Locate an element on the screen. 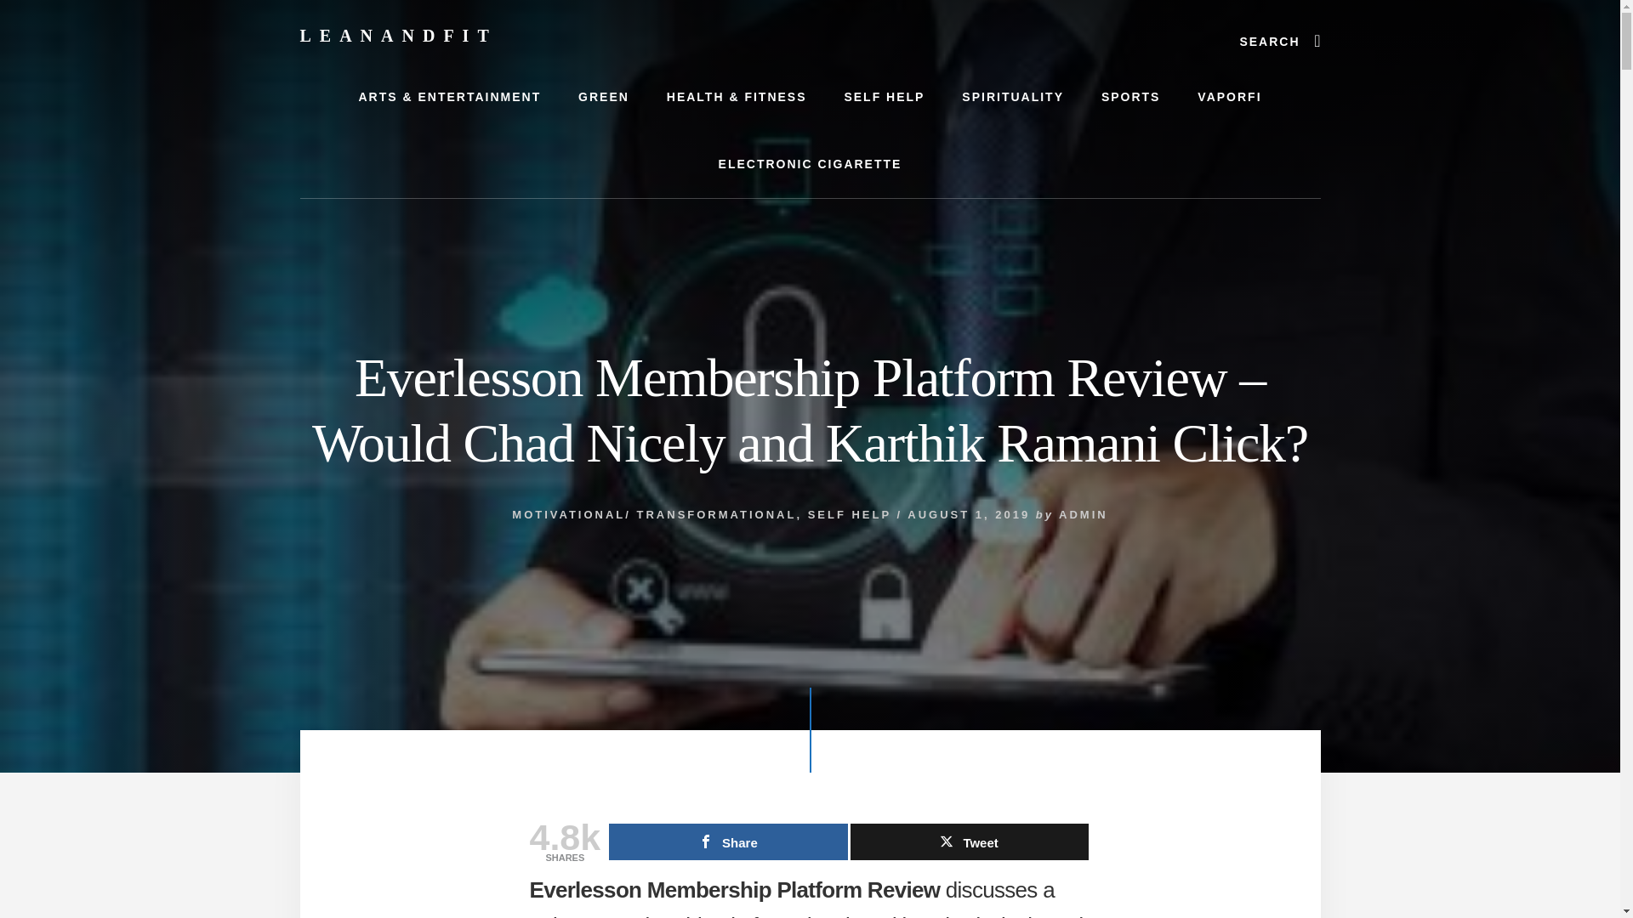 This screenshot has height=918, width=1633. GREEN is located at coordinates (604, 97).